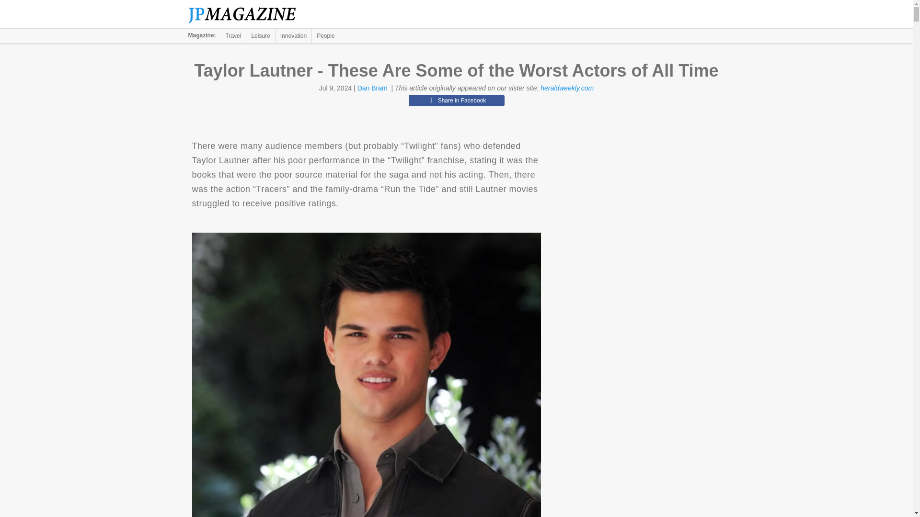  Describe the element at coordinates (260, 35) in the screenshot. I see `Leisure` at that location.